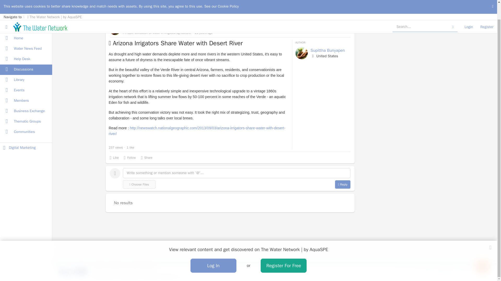 Image resolution: width=501 pixels, height=281 pixels. What do you see at coordinates (404, 270) in the screenshot?
I see `TWITTER - THE WATER NETWORK` at bounding box center [404, 270].